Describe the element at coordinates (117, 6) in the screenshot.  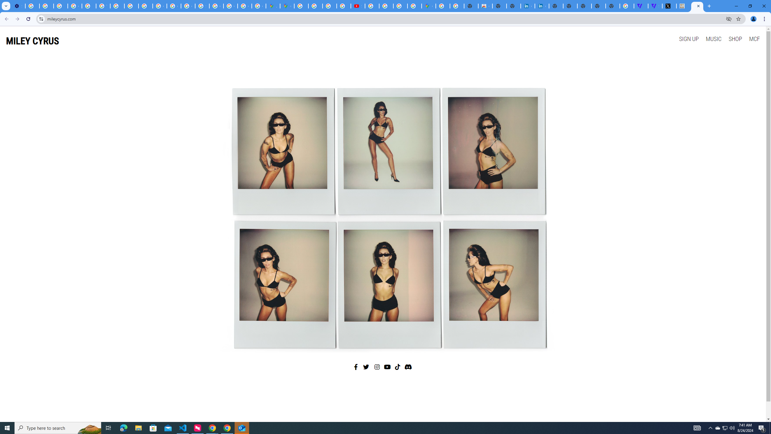
I see `https://scholar.google.com/` at that location.